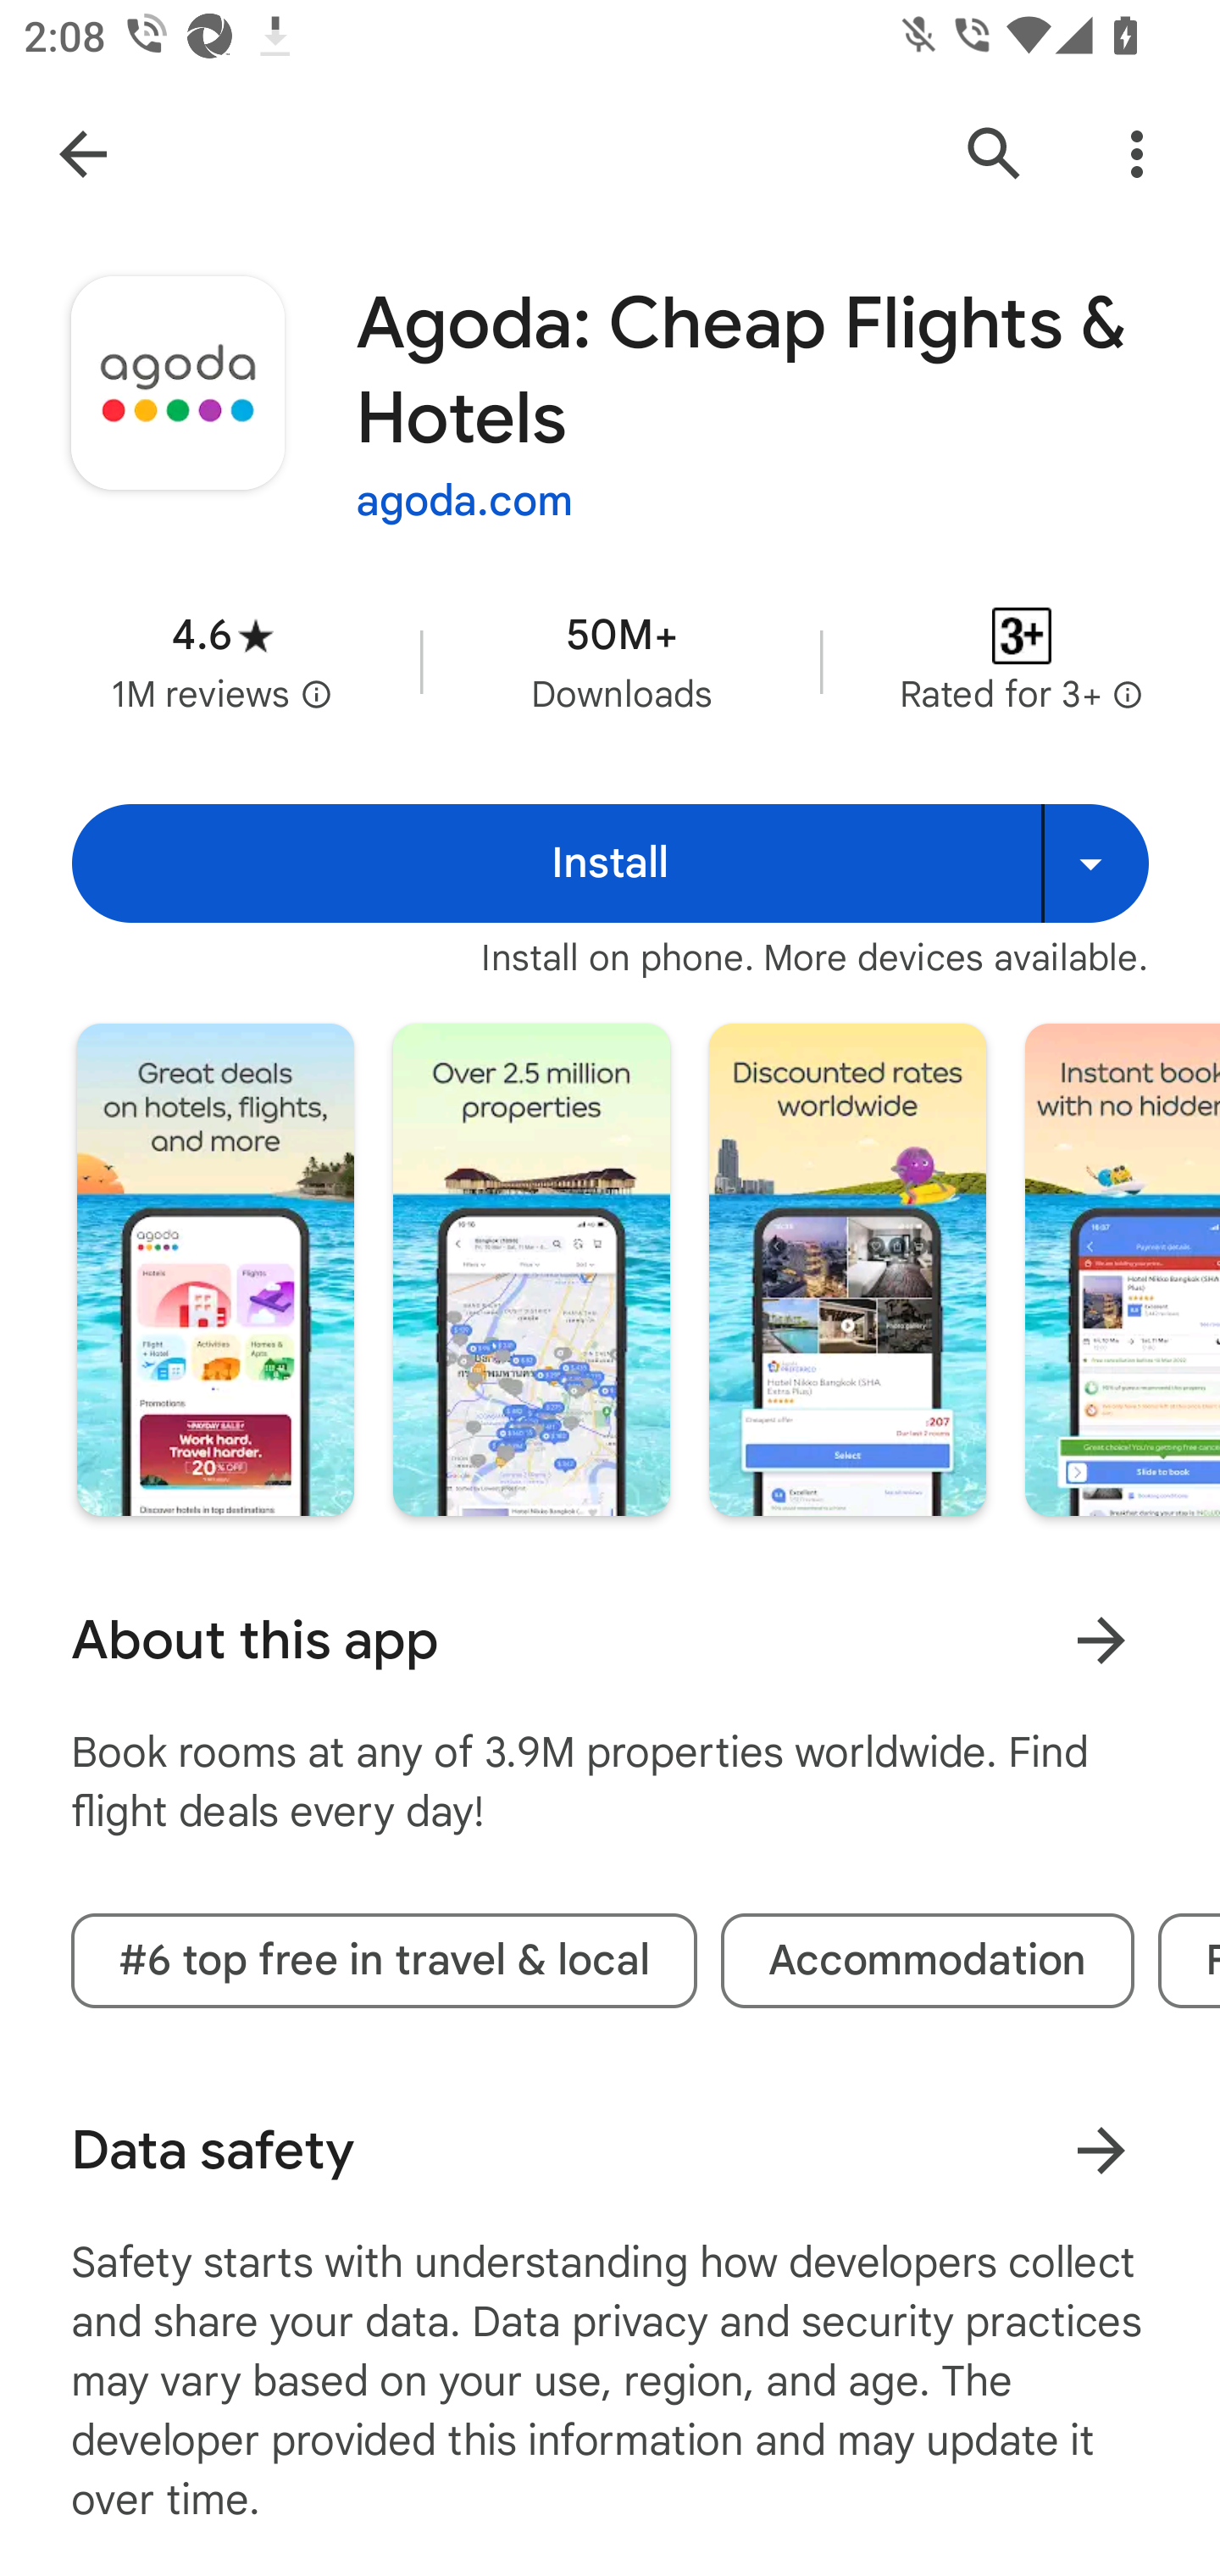 The height and width of the screenshot is (2576, 1220). Describe the element at coordinates (464, 500) in the screenshot. I see `agoda.com` at that location.